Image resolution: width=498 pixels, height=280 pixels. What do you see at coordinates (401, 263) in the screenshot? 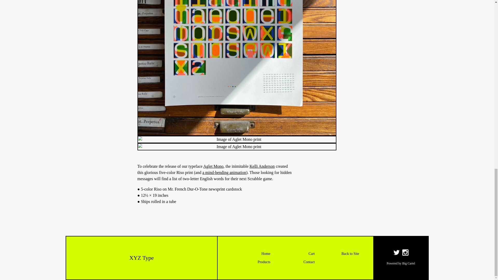
I see `Powered by Big Cartel` at bounding box center [401, 263].